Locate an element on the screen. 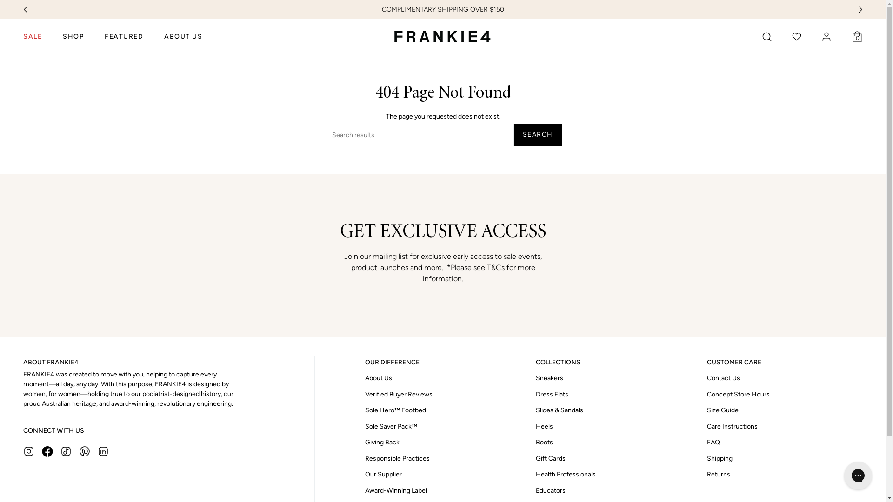 This screenshot has height=502, width=893. FEATURED is located at coordinates (124, 37).